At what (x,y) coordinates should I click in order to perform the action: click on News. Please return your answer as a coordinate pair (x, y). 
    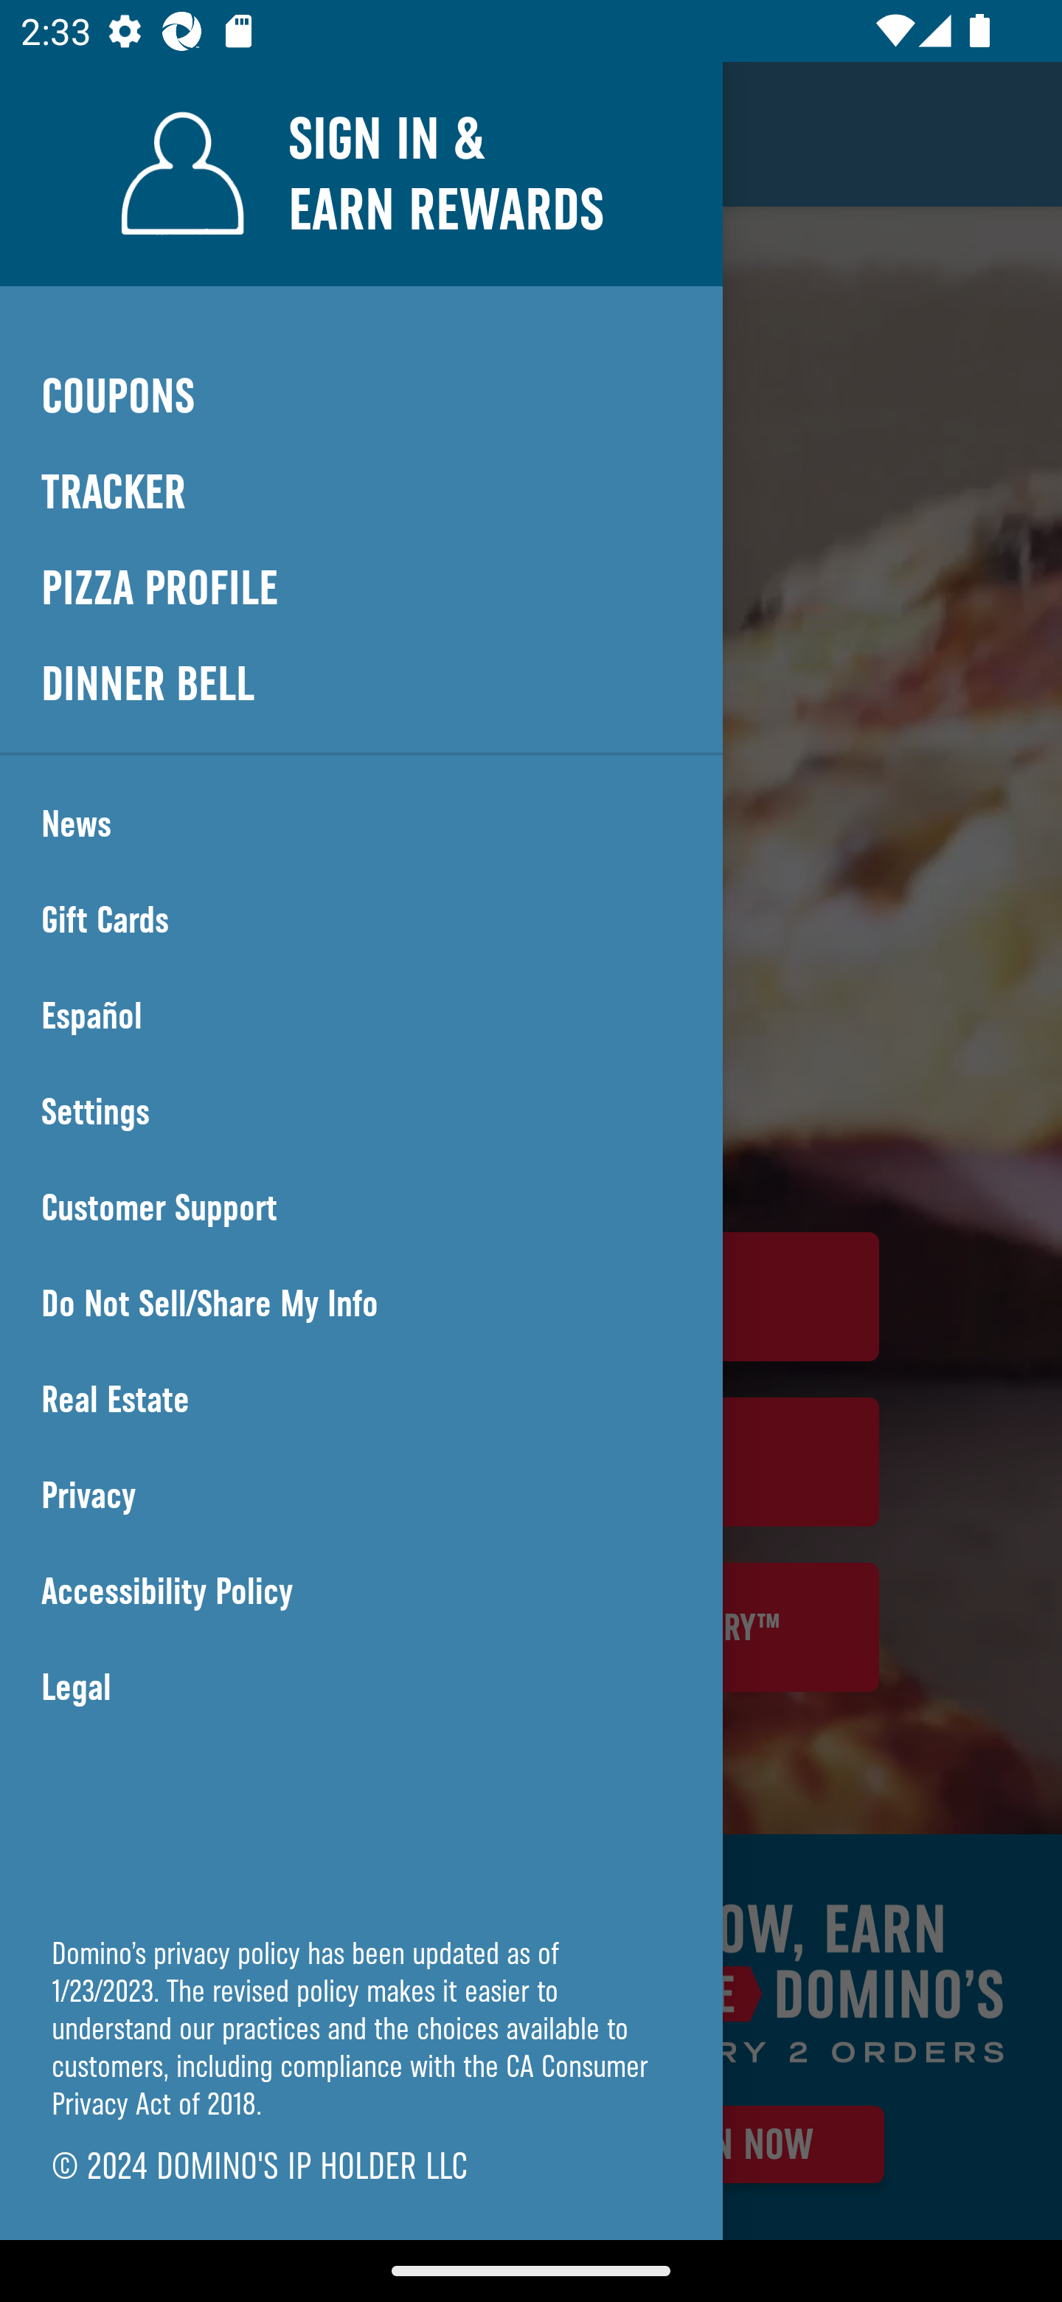
    Looking at the image, I should click on (361, 823).